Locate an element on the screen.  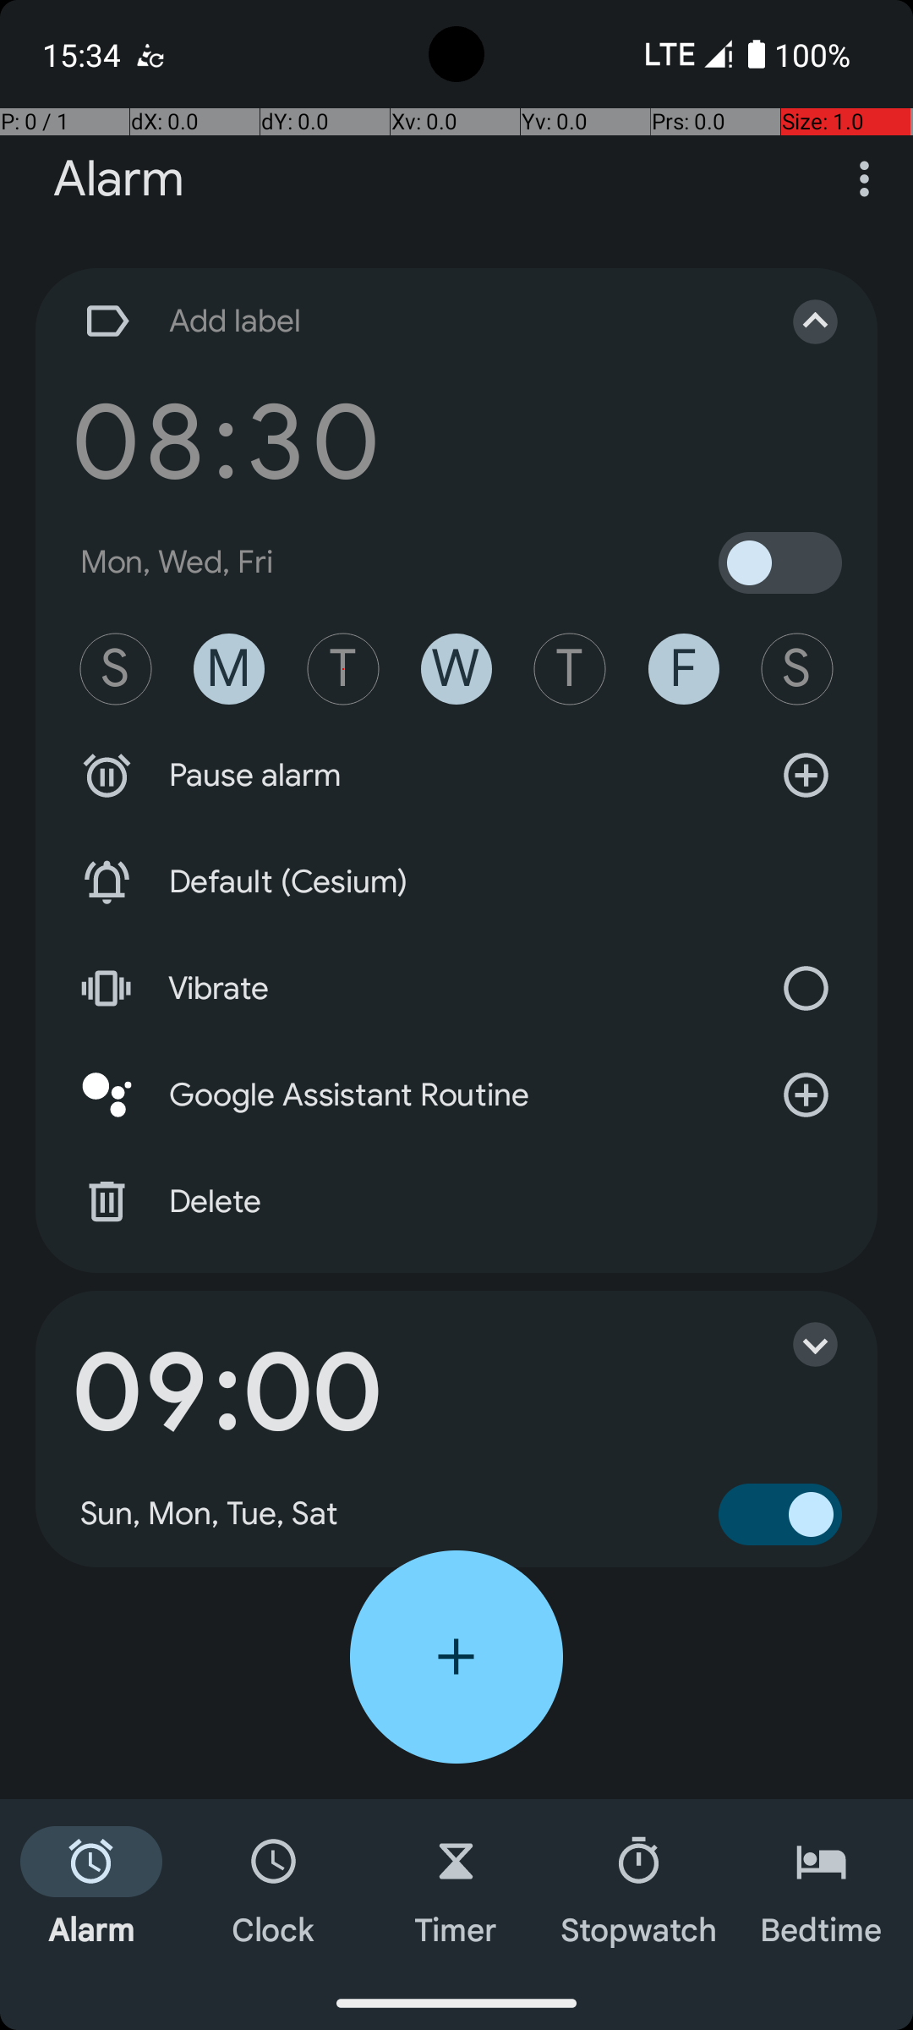
Add label is located at coordinates (413, 321).